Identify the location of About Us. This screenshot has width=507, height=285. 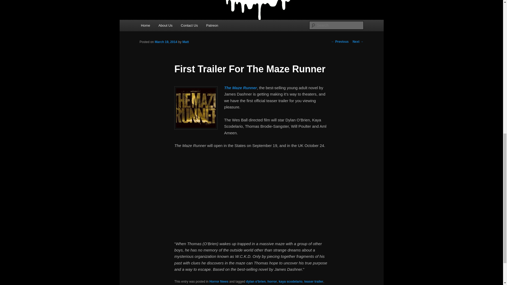
(165, 25).